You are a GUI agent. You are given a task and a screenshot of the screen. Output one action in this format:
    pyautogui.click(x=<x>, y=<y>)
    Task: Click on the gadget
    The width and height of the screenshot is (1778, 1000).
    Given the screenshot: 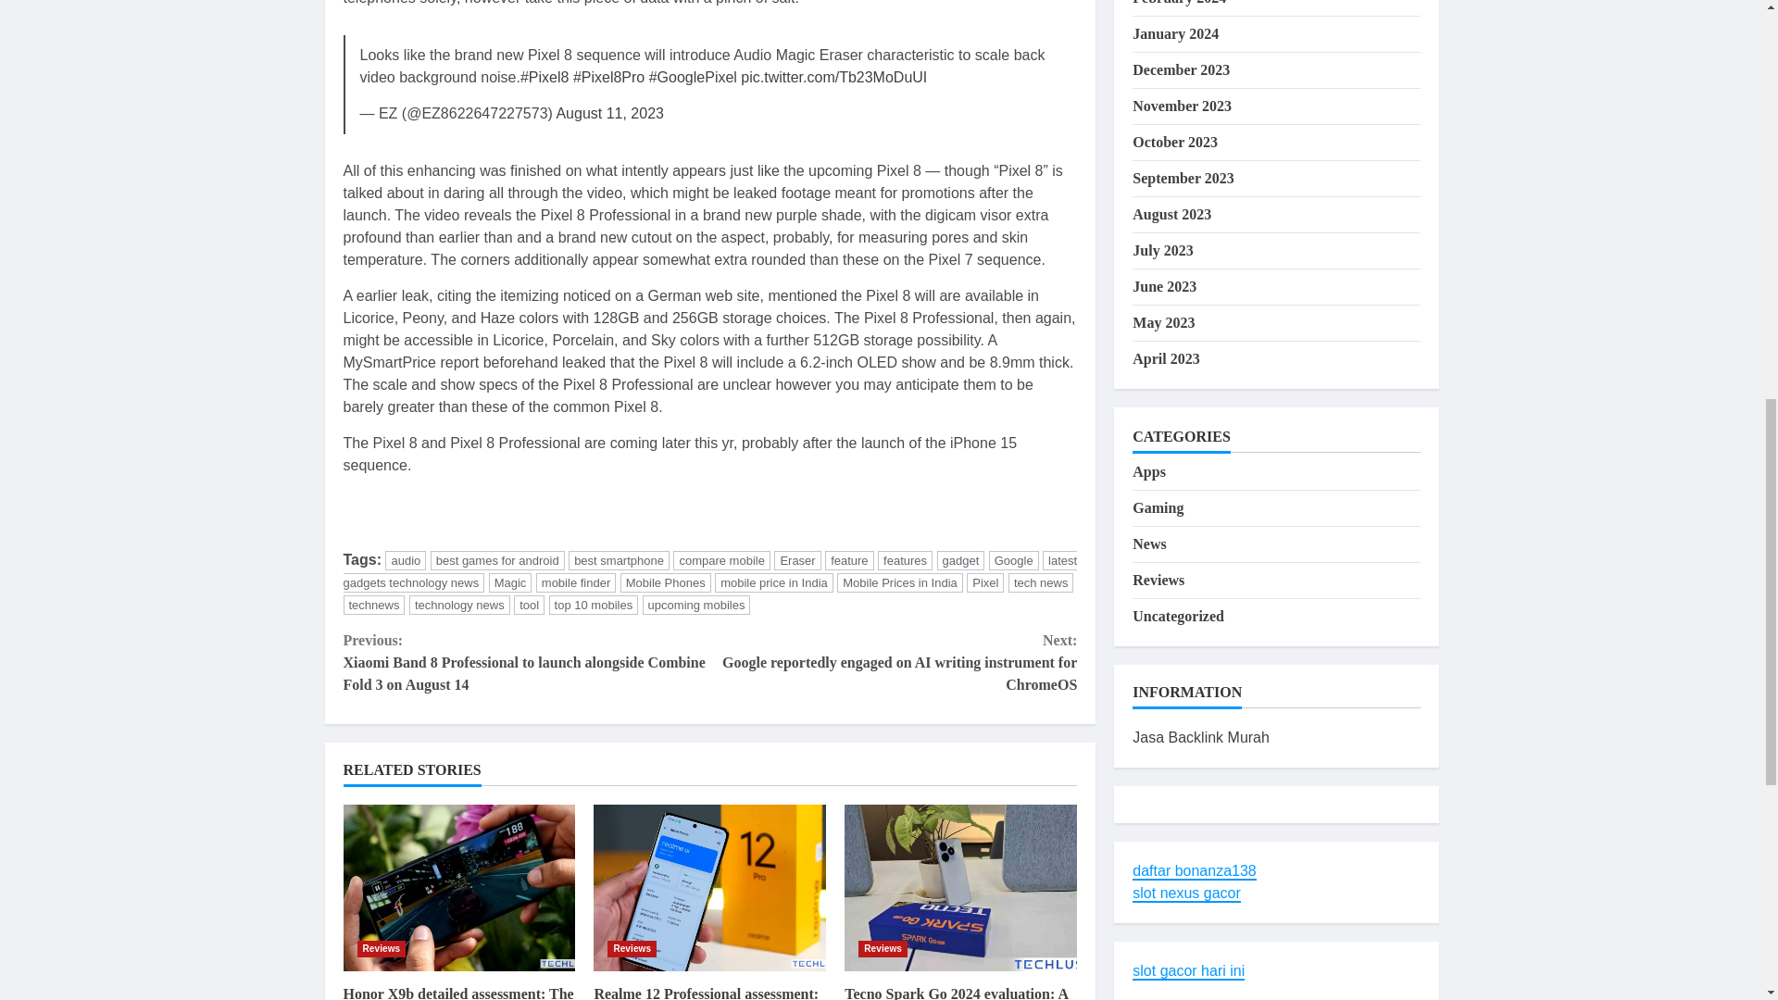 What is the action you would take?
    pyautogui.click(x=960, y=560)
    